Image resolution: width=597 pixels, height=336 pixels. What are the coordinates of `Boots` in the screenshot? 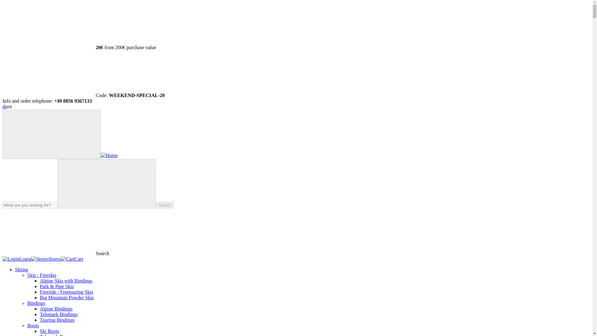 It's located at (33, 325).